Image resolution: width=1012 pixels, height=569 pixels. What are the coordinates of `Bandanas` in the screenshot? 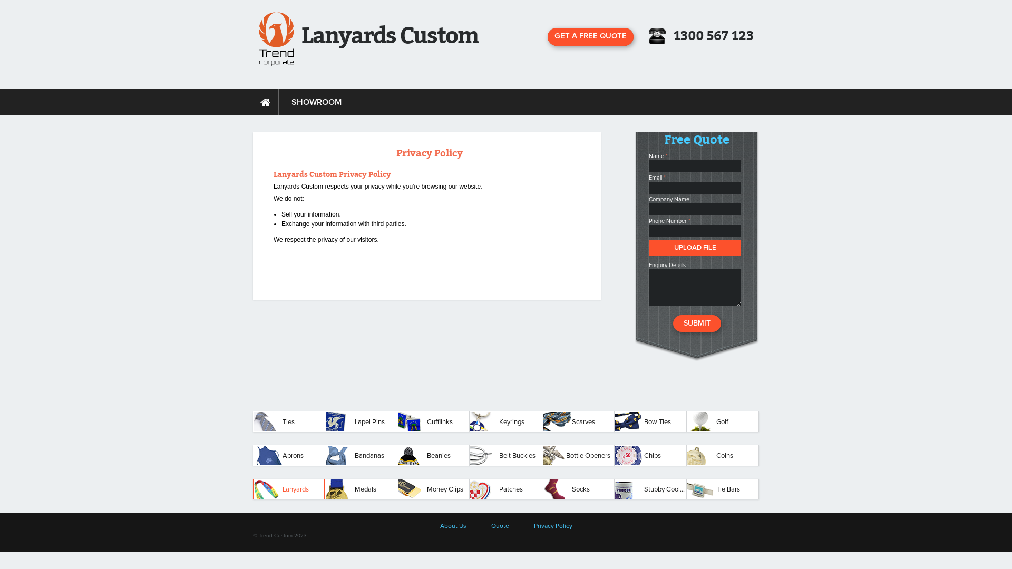 It's located at (361, 455).